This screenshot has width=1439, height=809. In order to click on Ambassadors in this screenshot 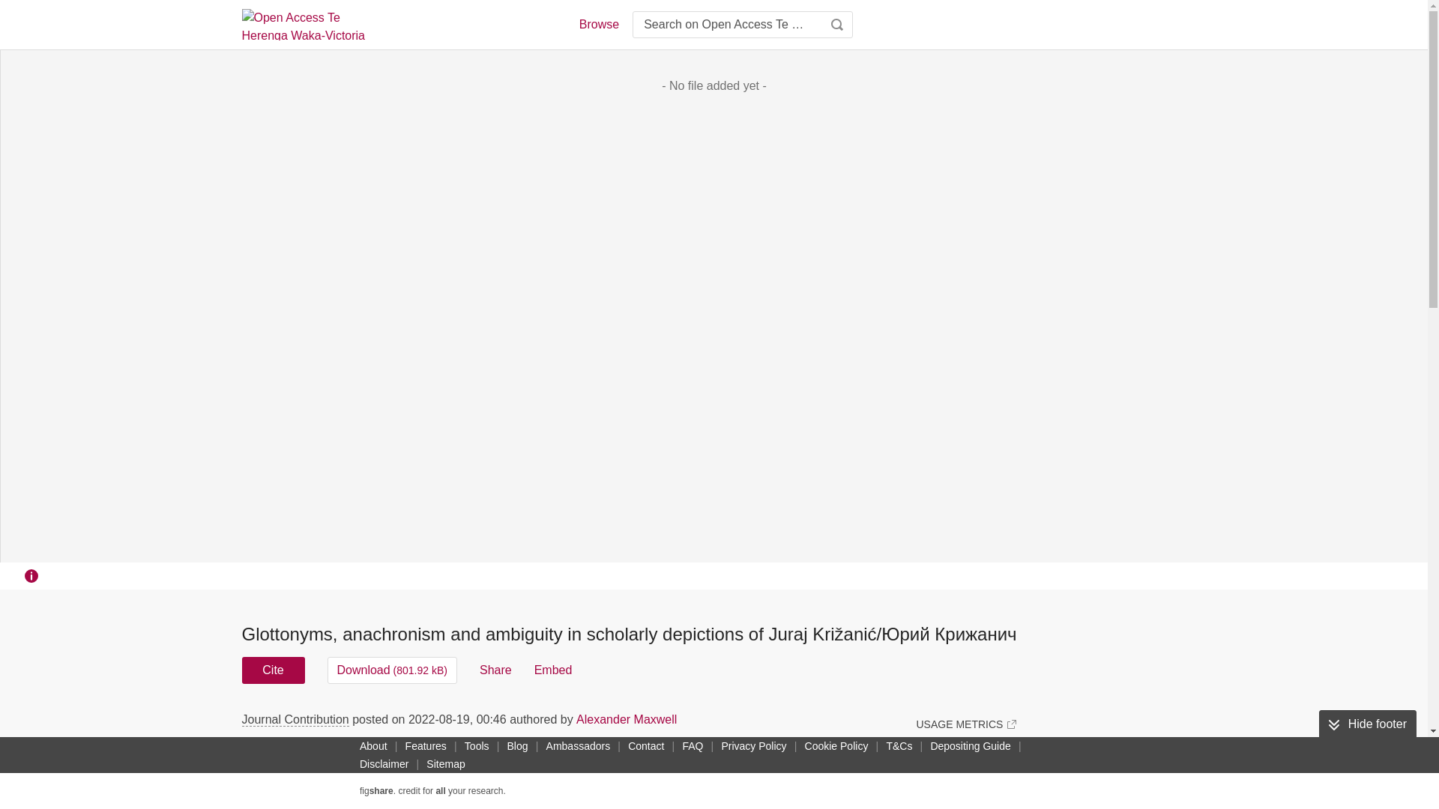, I will do `click(579, 745)`.